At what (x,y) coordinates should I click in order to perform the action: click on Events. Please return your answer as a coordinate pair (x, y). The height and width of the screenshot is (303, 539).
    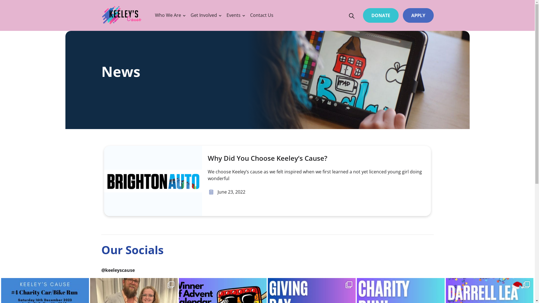
    Looking at the image, I should click on (234, 15).